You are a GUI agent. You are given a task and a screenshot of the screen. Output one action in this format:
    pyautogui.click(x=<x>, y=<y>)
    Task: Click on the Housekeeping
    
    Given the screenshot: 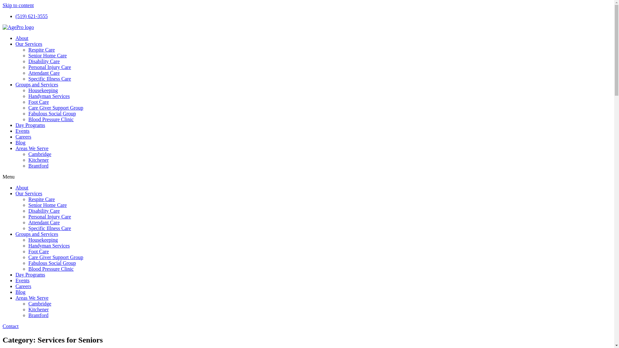 What is the action you would take?
    pyautogui.click(x=43, y=240)
    